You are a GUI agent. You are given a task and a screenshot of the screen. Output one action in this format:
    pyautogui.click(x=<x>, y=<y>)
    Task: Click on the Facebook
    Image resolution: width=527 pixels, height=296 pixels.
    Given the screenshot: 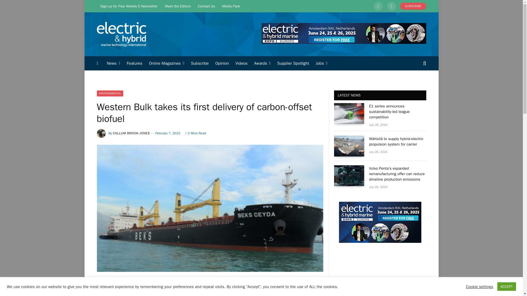 What is the action you would take?
    pyautogui.click(x=391, y=6)
    